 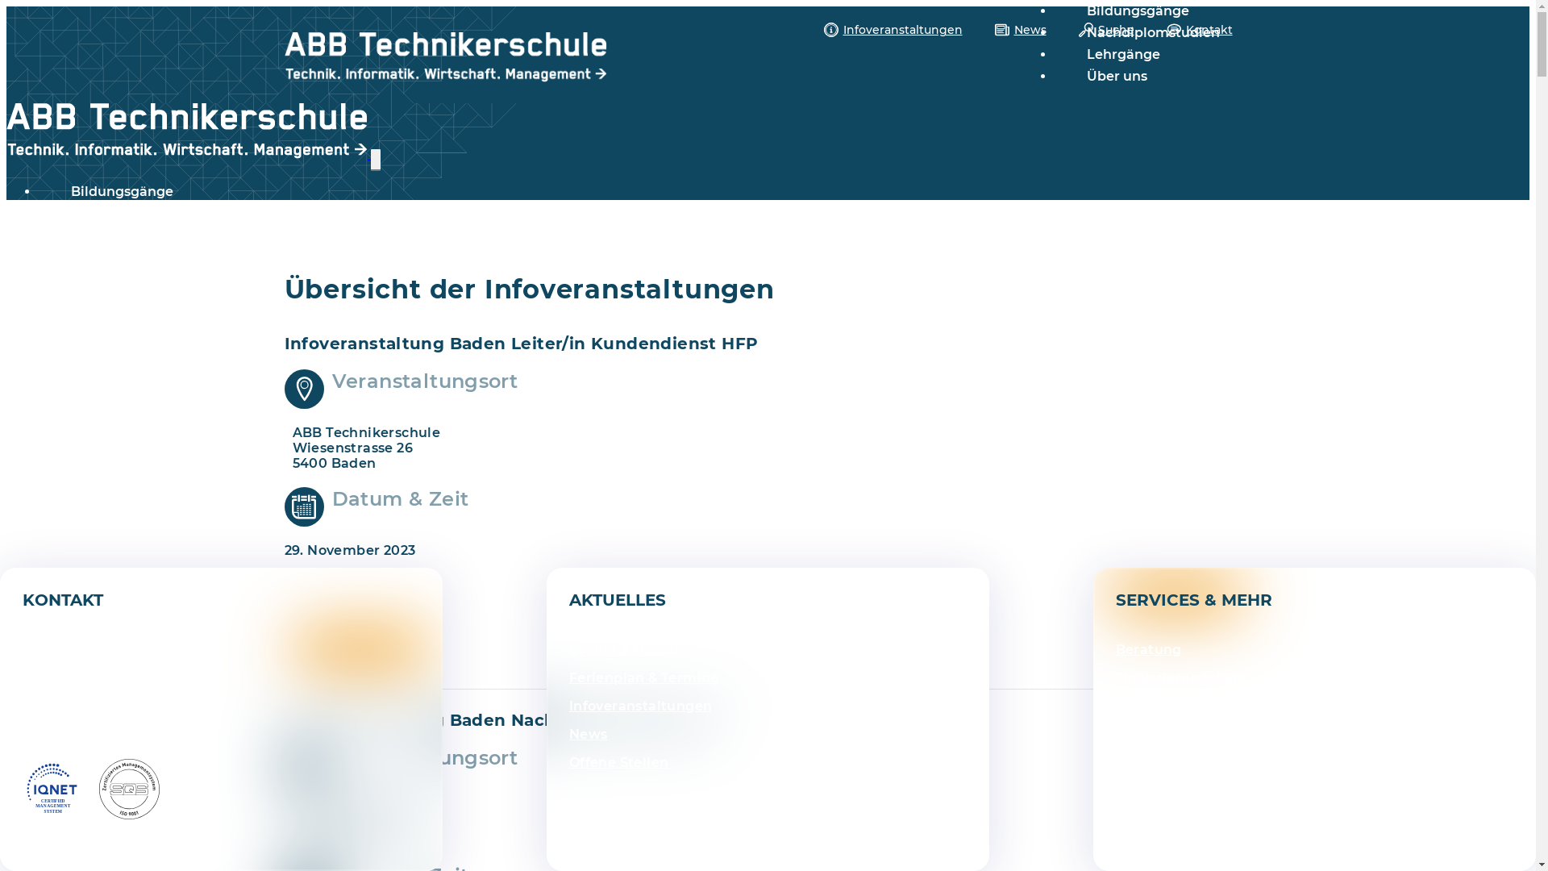 I want to click on Anmelden, so click(x=361, y=648).